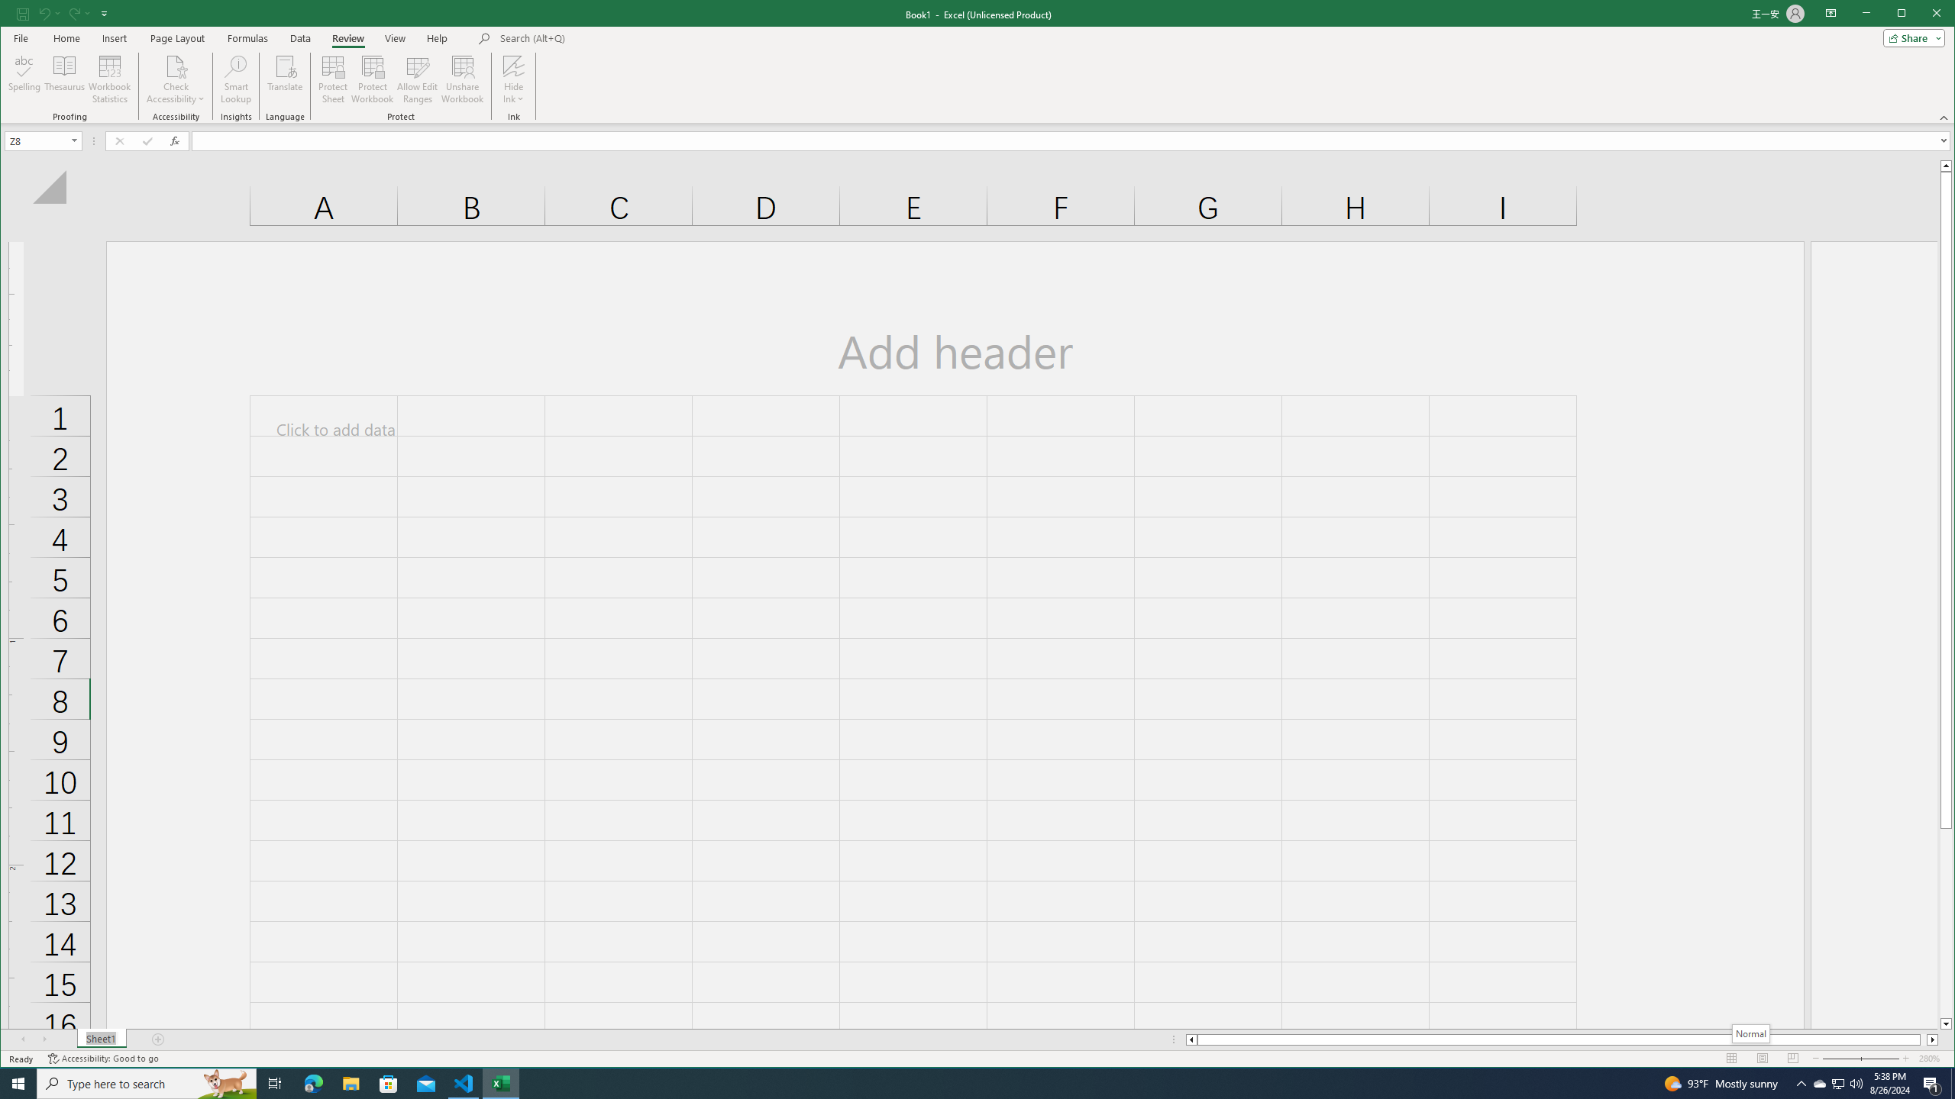  Describe the element at coordinates (373, 79) in the screenshot. I see `Protect Workbook...` at that location.